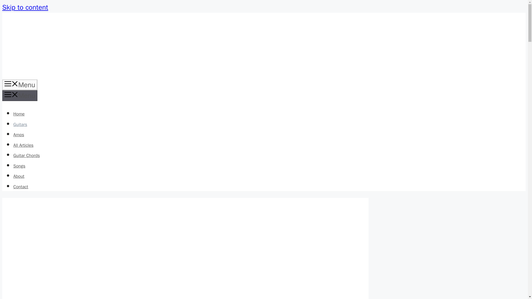 The height and width of the screenshot is (299, 532). Describe the element at coordinates (19, 166) in the screenshot. I see `Songs` at that location.